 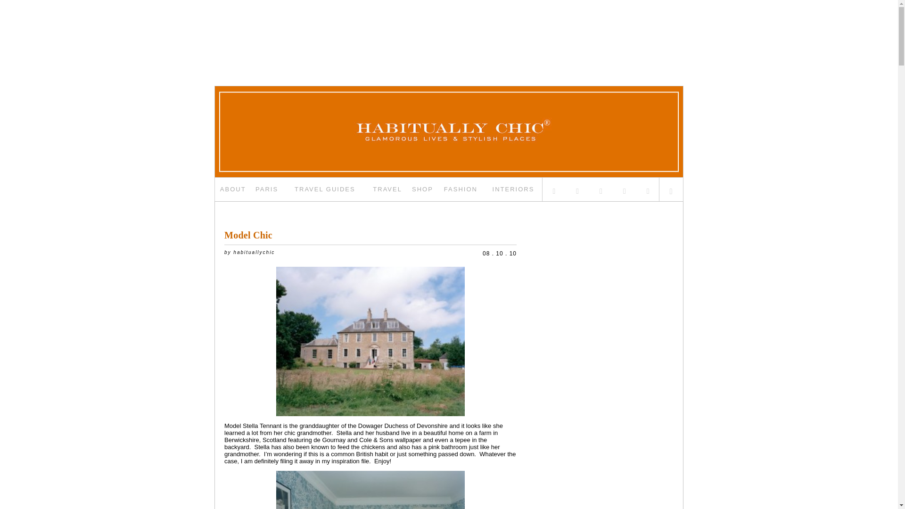 What do you see at coordinates (325, 189) in the screenshot?
I see `TRAVEL GUIDES` at bounding box center [325, 189].